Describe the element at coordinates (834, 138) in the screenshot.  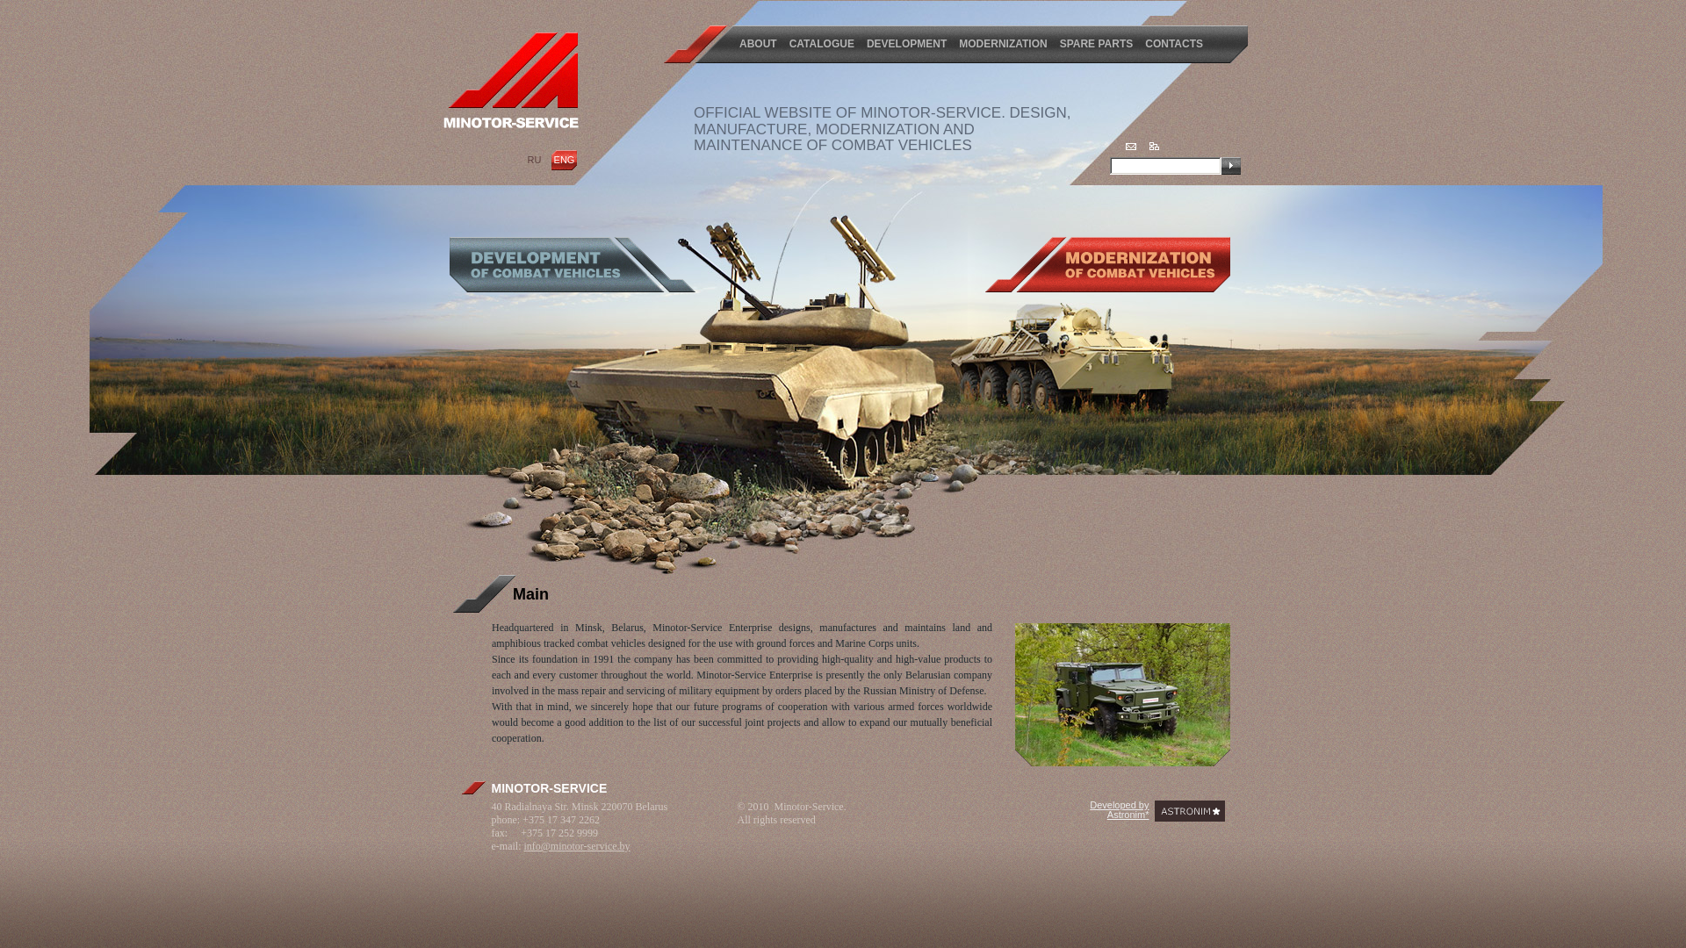
I see `MODERNIZATION AND MAINTENANCE OF COMBAT VEHICLES` at that location.